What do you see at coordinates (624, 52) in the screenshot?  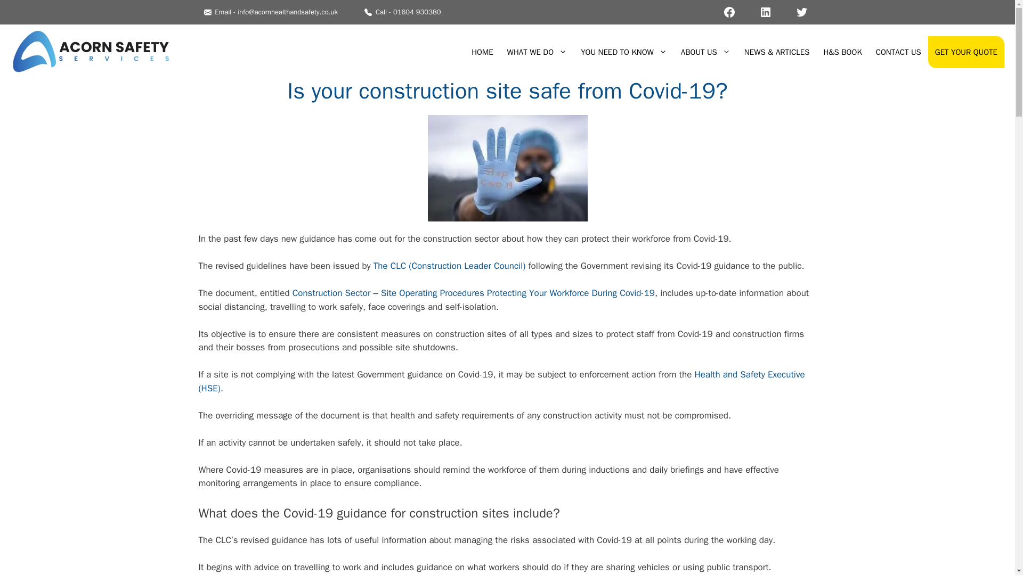 I see `YOU NEED TO KNOW` at bounding box center [624, 52].